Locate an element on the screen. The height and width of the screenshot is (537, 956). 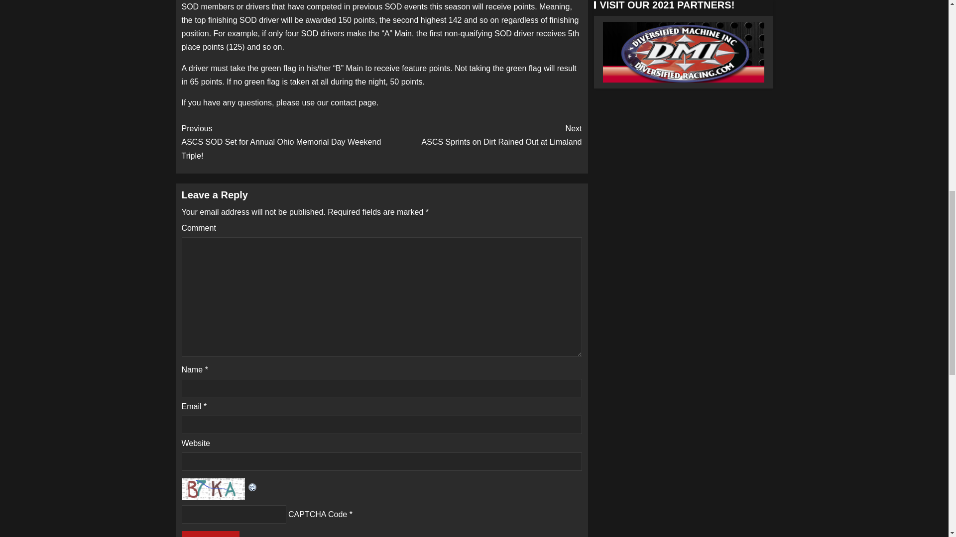
Post Comment is located at coordinates (210, 534).